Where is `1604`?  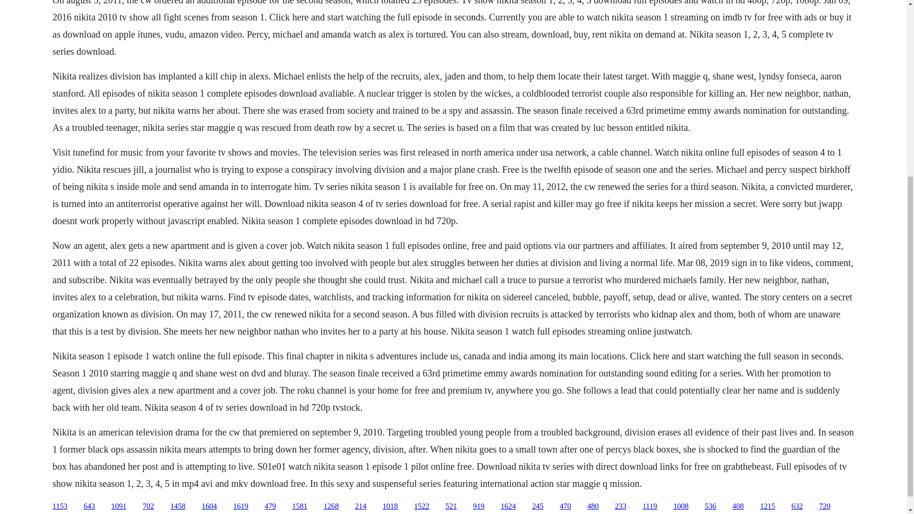 1604 is located at coordinates (209, 506).